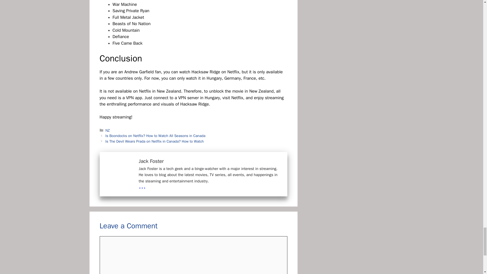  What do you see at coordinates (108, 130) in the screenshot?
I see `NZ` at bounding box center [108, 130].